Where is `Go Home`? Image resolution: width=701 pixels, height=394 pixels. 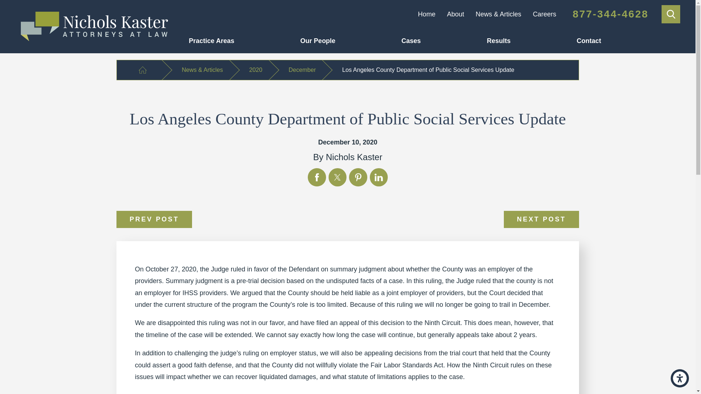 Go Home is located at coordinates (142, 70).